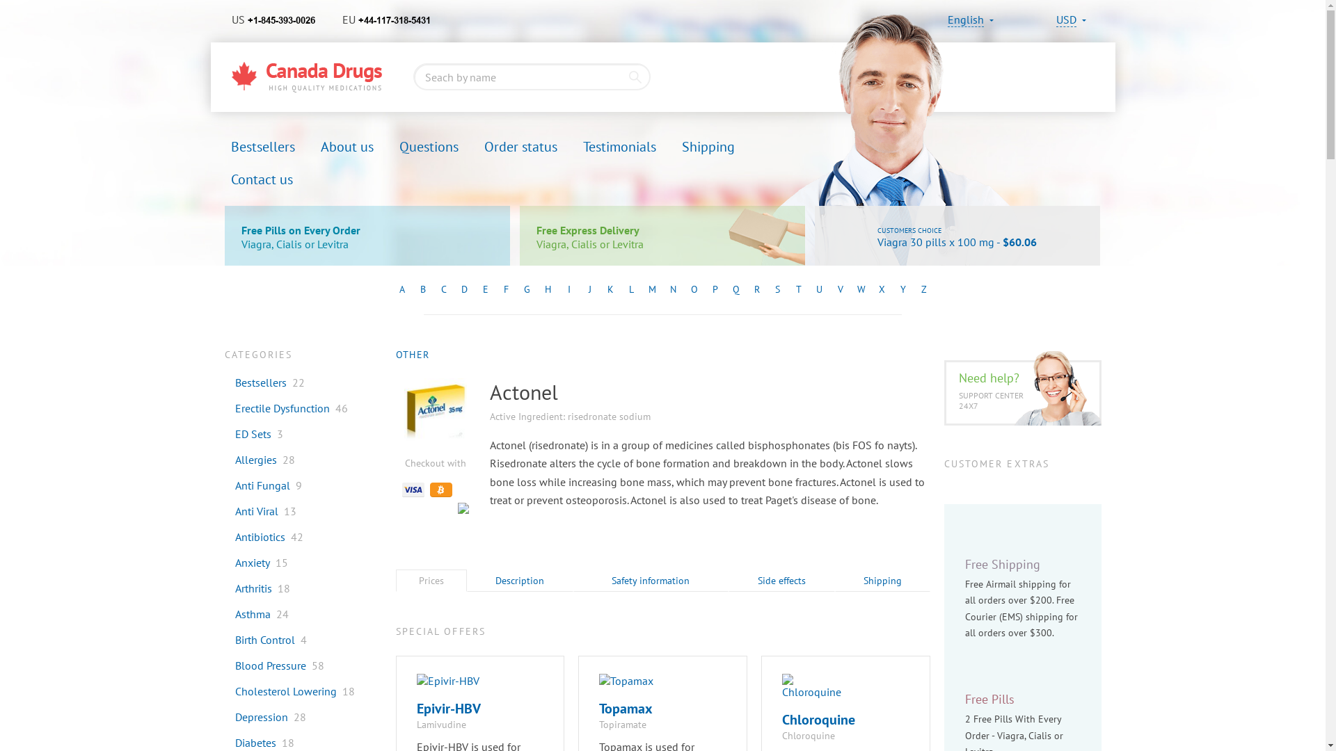  I want to click on C, so click(443, 290).